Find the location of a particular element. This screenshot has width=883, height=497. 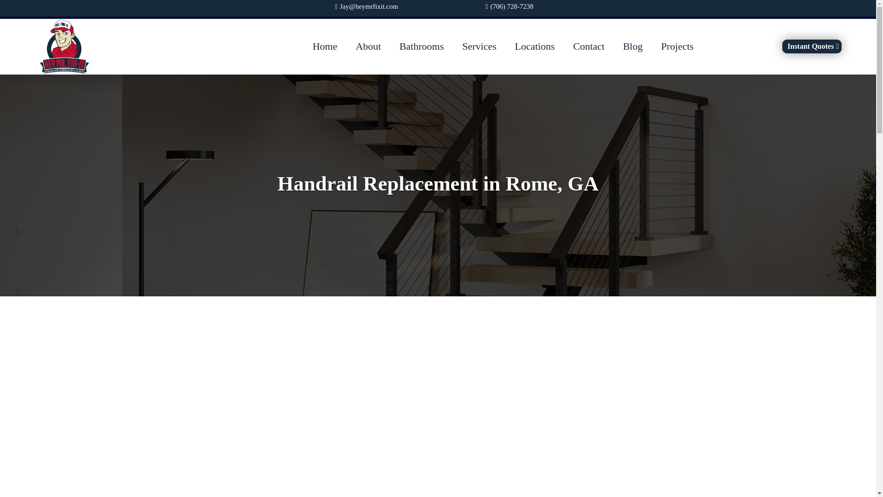

Services is located at coordinates (479, 46).